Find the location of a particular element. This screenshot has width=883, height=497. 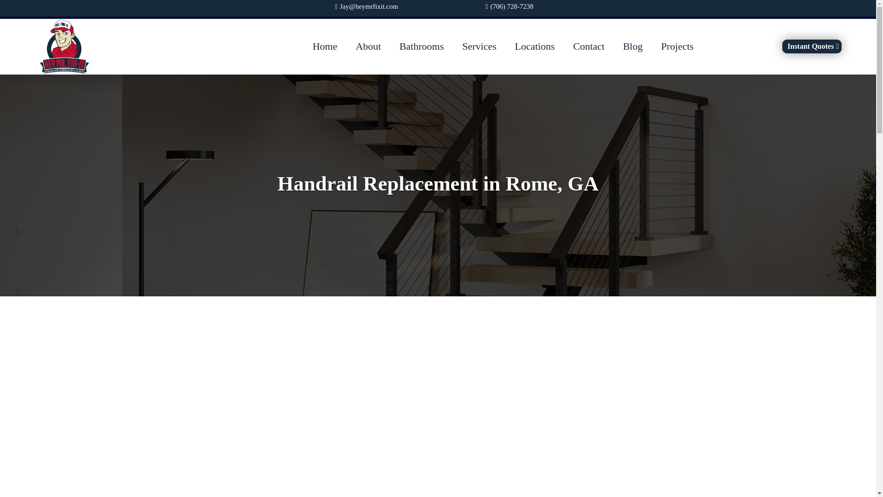

Services is located at coordinates (479, 46).